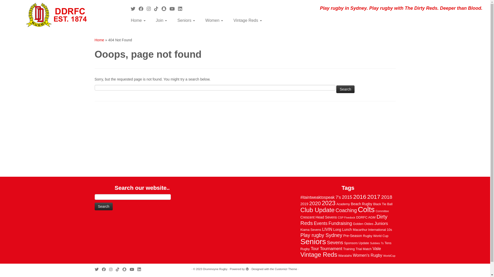 Image resolution: width=494 pixels, height=277 pixels. I want to click on 2016, so click(360, 197).